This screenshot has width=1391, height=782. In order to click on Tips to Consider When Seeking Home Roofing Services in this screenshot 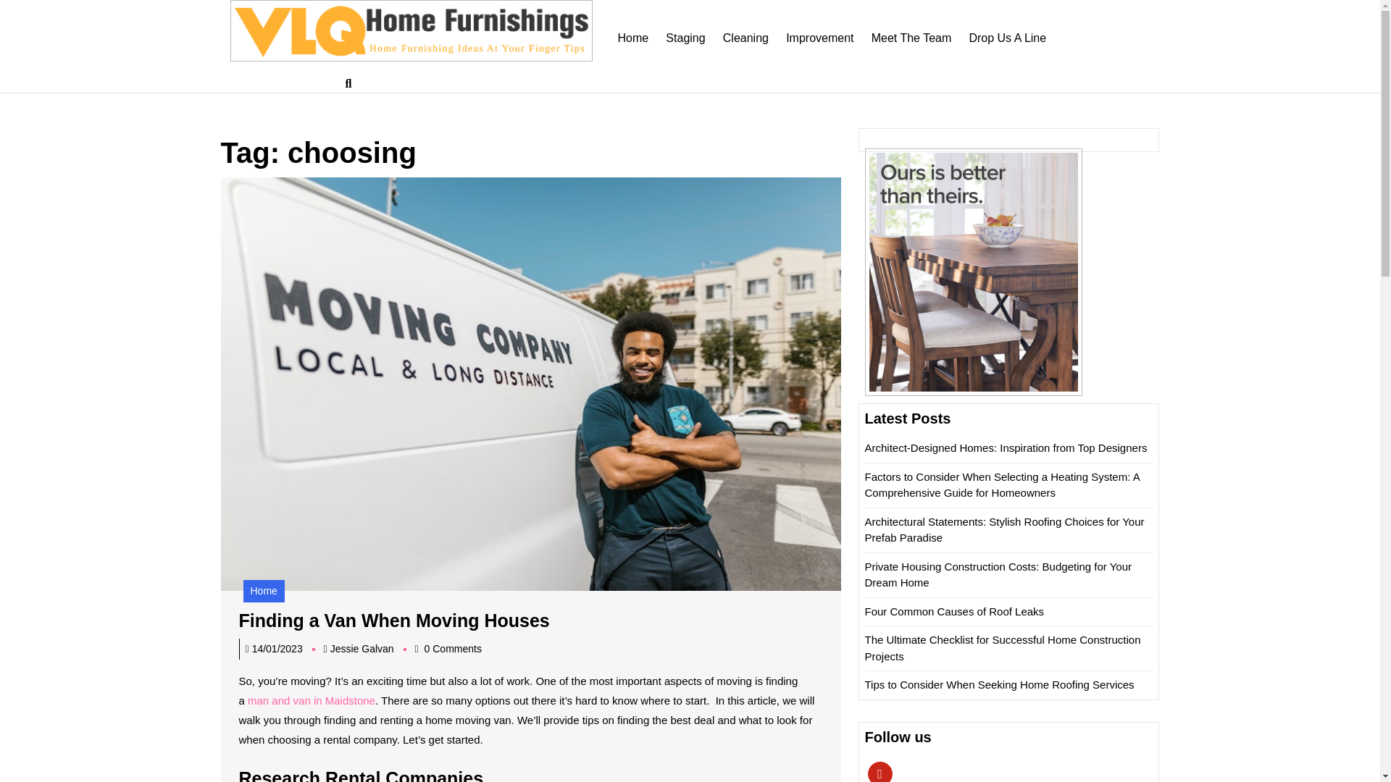, I will do `click(1000, 684)`.